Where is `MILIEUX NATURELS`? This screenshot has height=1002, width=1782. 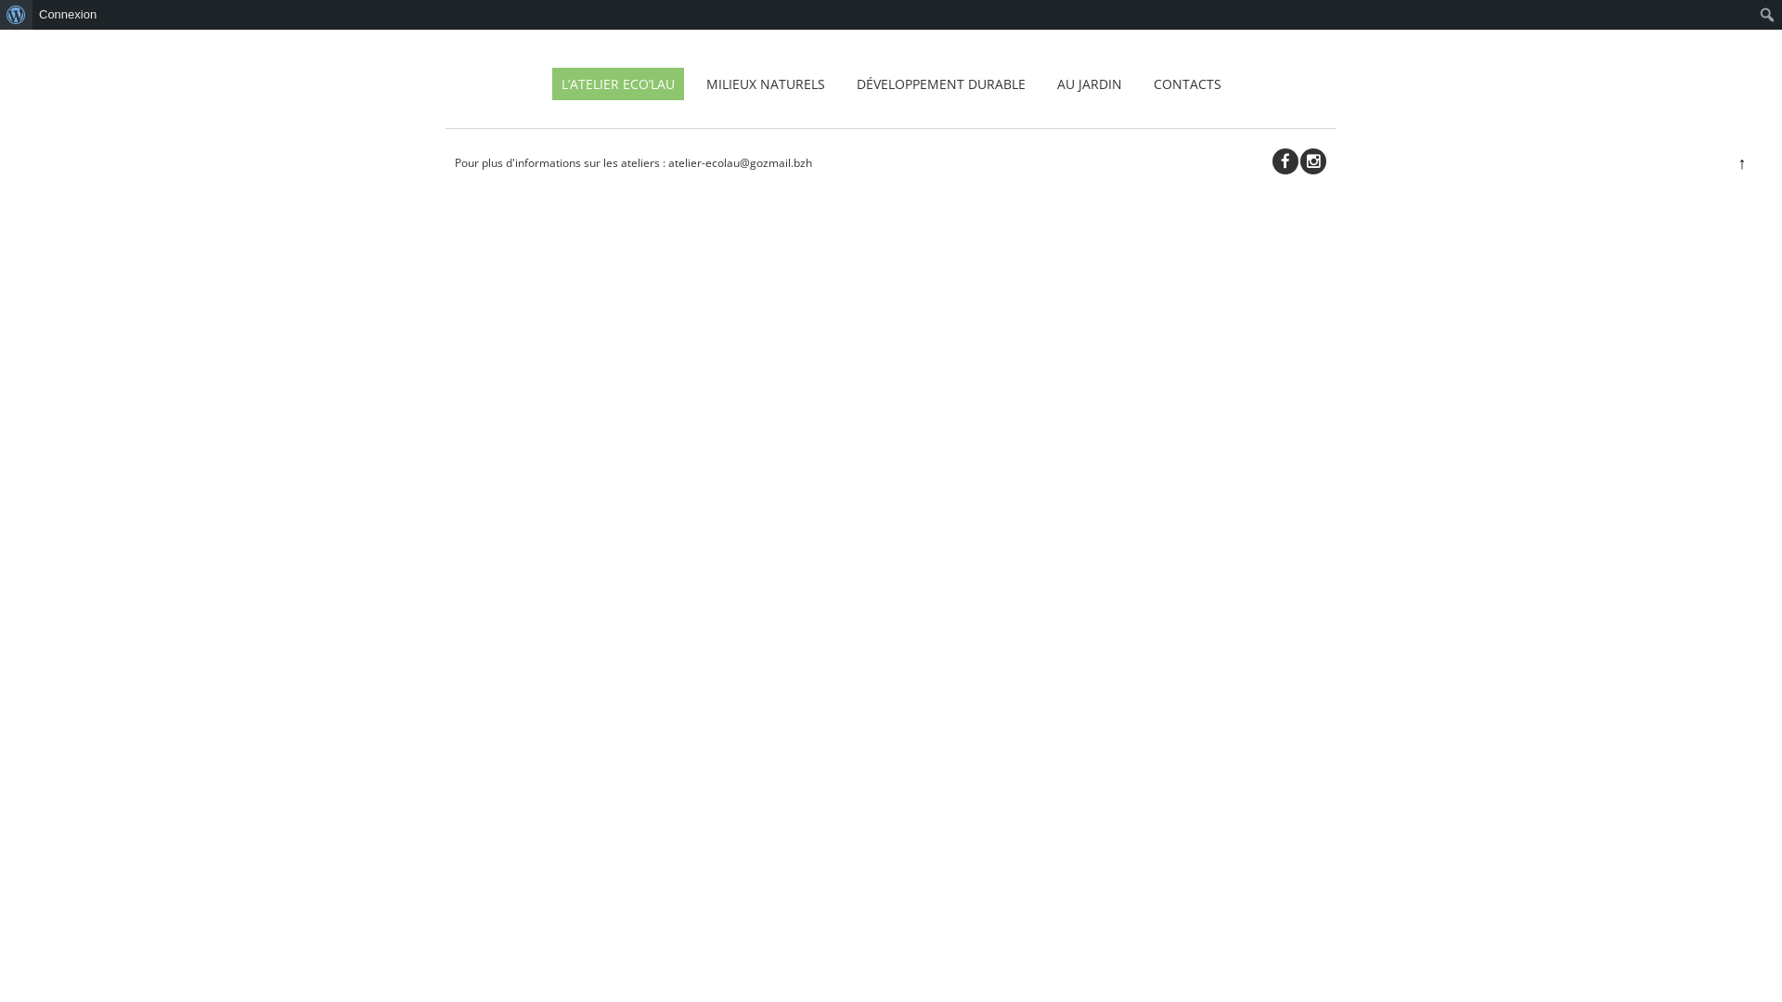 MILIEUX NATURELS is located at coordinates (765, 83).